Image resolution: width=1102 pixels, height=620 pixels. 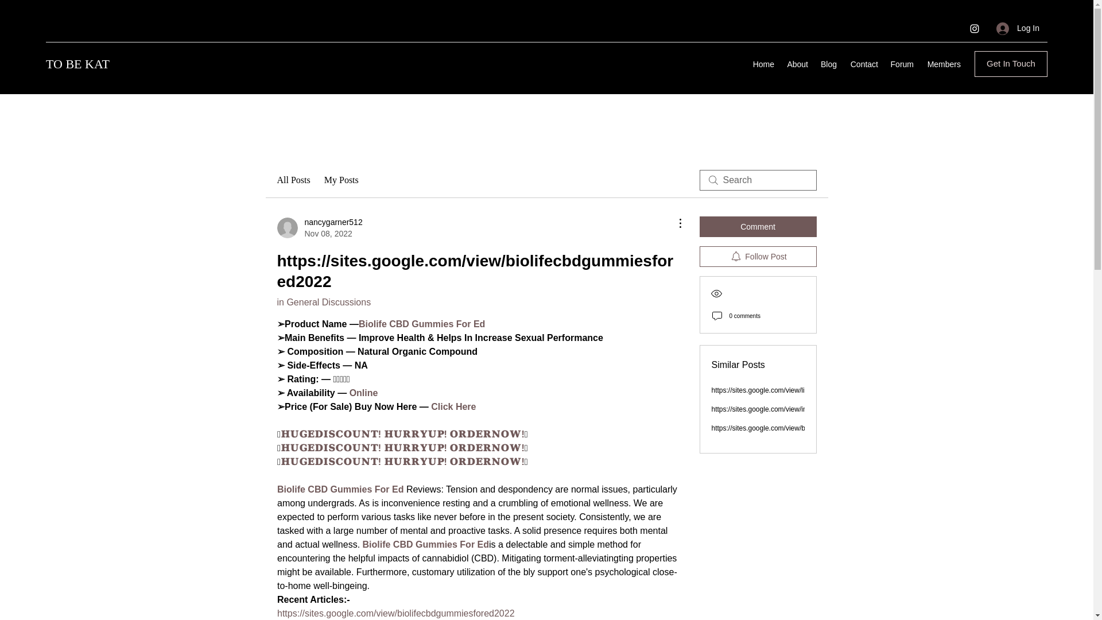 What do you see at coordinates (901, 64) in the screenshot?
I see `Forum` at bounding box center [901, 64].